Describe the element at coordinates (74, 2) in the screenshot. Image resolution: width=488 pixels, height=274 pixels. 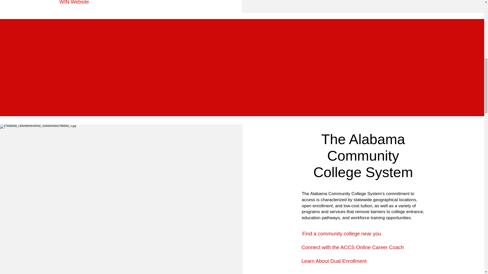
I see `WIN Website` at that location.